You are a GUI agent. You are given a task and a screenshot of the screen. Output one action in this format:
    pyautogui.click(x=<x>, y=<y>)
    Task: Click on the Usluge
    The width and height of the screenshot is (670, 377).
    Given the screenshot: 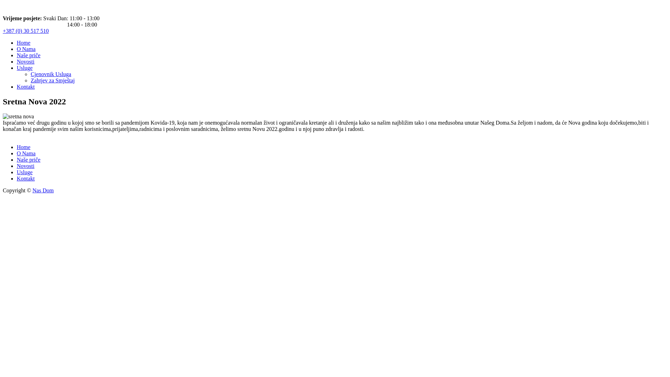 What is the action you would take?
    pyautogui.click(x=24, y=68)
    